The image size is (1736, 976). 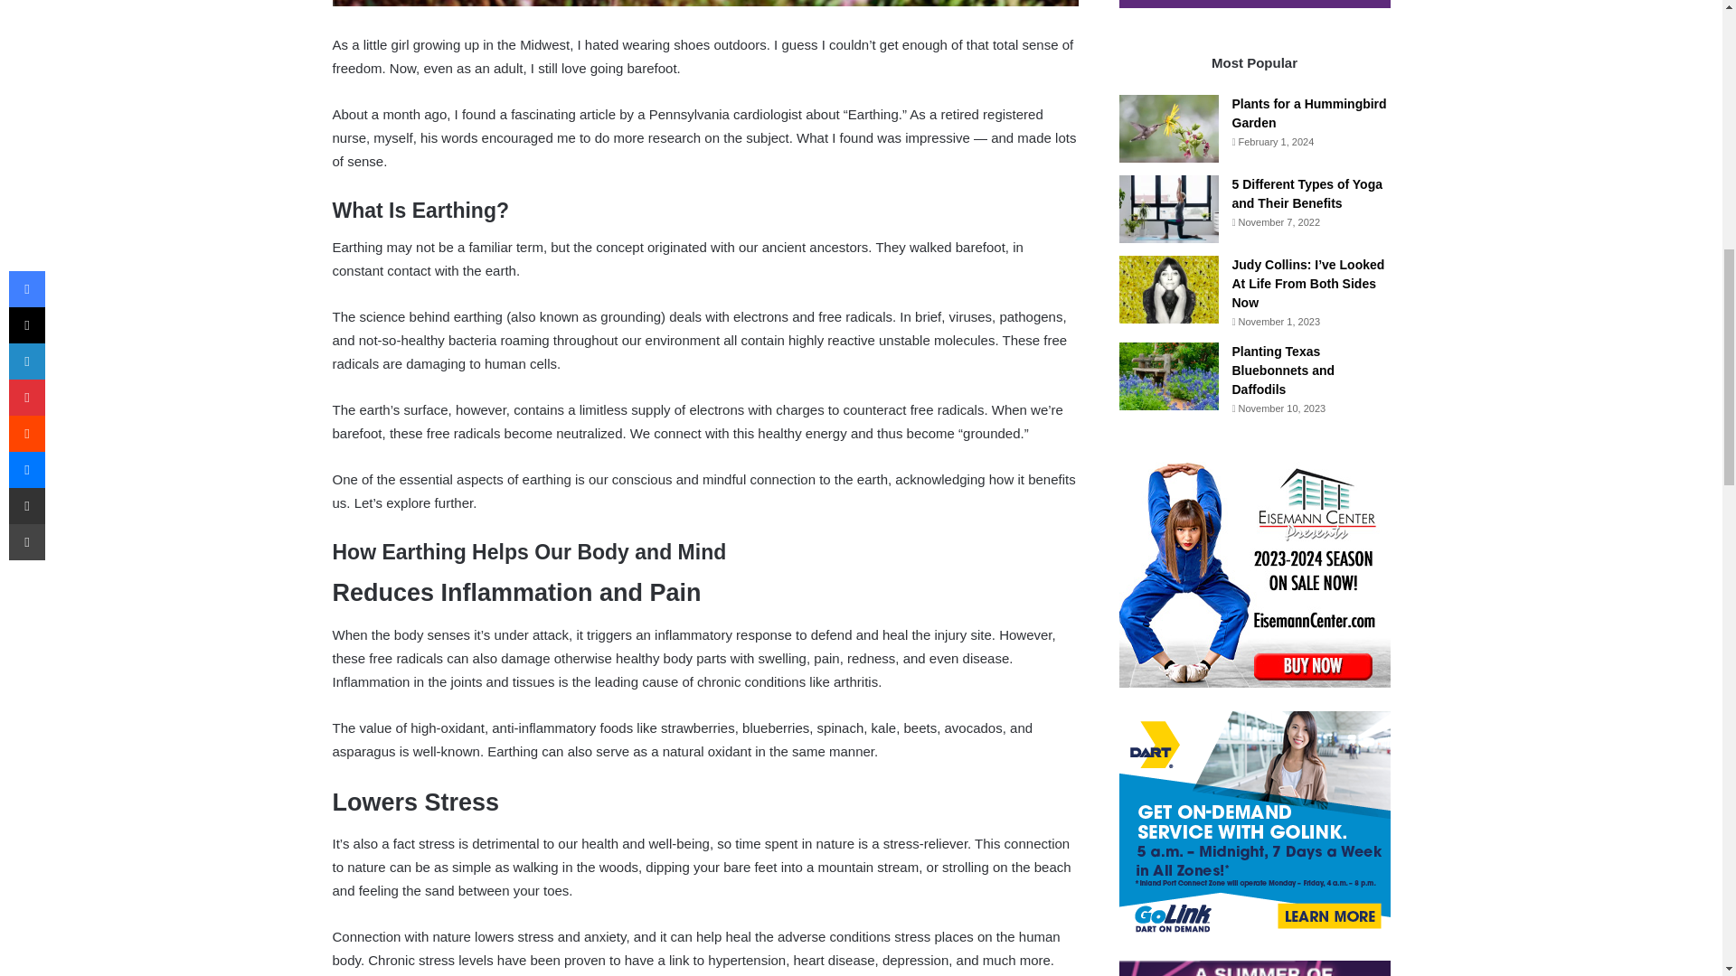 What do you see at coordinates (1168, 376) in the screenshot?
I see `Planting Texas Bluebonnets and Daffodils 16` at bounding box center [1168, 376].